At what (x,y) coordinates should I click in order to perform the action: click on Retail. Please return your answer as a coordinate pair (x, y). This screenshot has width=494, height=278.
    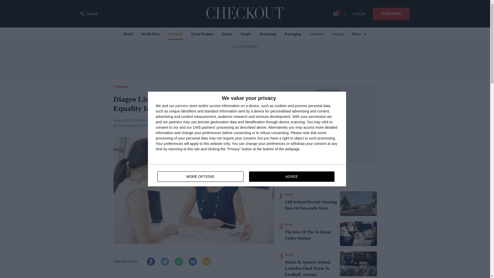
    Looking at the image, I should click on (311, 205).